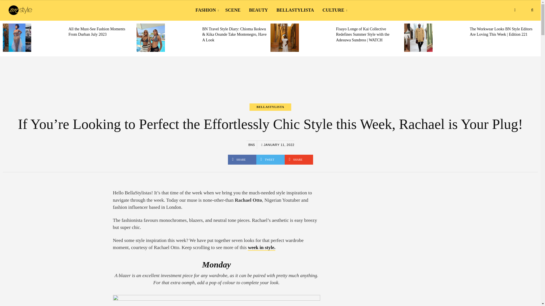 The height and width of the screenshot is (306, 545). Describe the element at coordinates (532, 10) in the screenshot. I see `Search` at that location.